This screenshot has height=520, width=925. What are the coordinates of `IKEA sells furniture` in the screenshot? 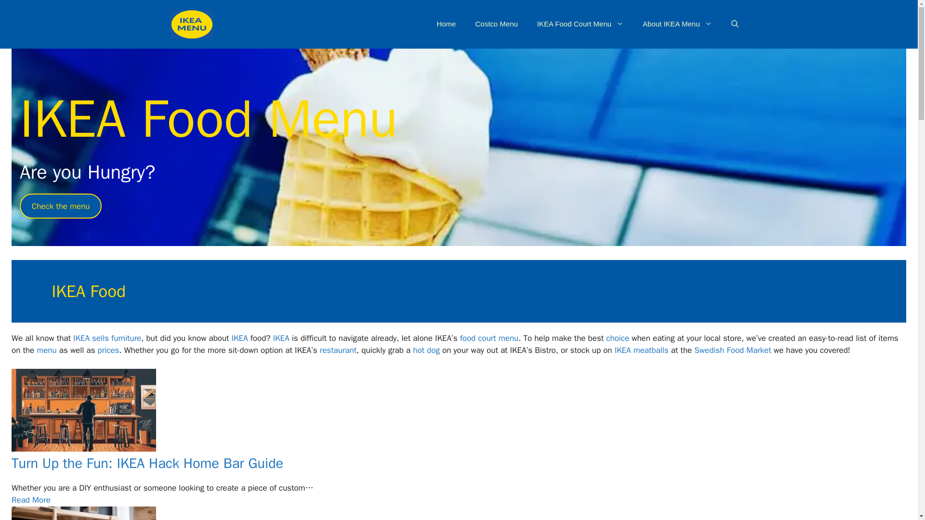 It's located at (107, 338).